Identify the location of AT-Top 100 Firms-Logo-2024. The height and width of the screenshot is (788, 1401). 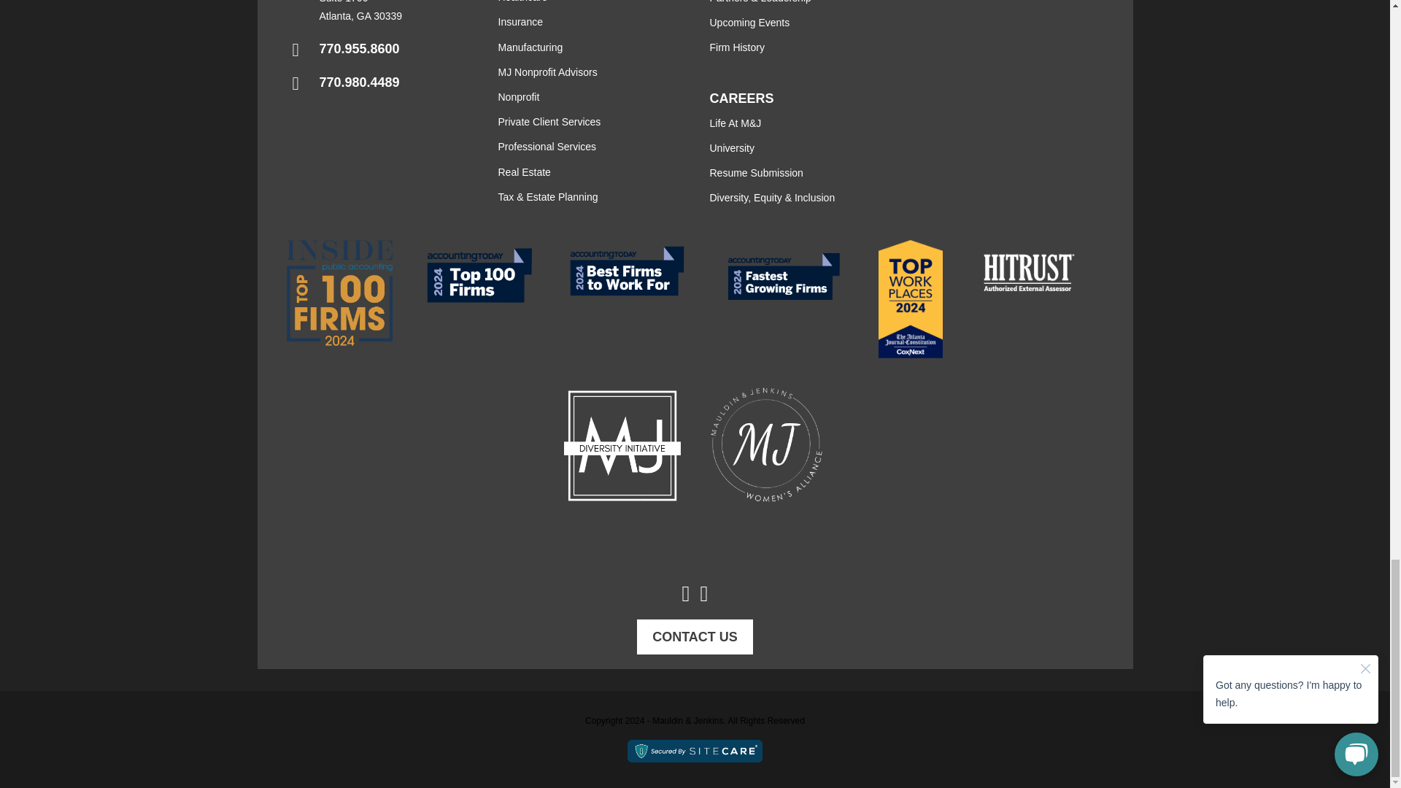
(479, 275).